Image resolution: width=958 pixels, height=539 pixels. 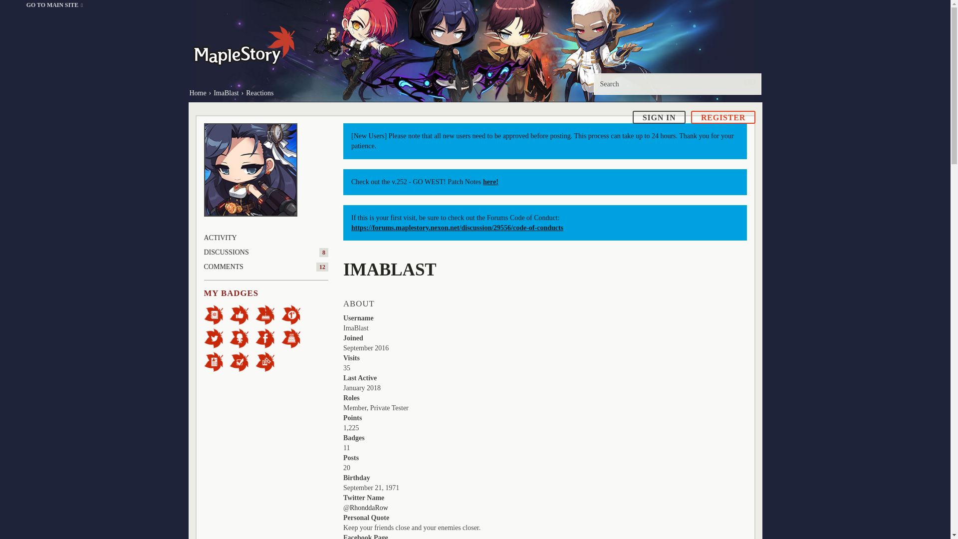 I want to click on Profiler, so click(x=217, y=361).